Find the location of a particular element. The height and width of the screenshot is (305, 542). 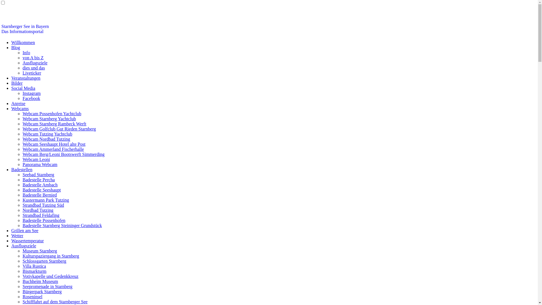

Bismarkturm is located at coordinates (34, 271).